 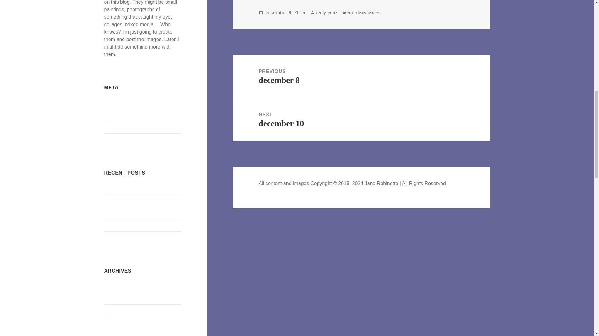 What do you see at coordinates (126, 225) in the screenshot?
I see `november 21, 2017` at bounding box center [126, 225].